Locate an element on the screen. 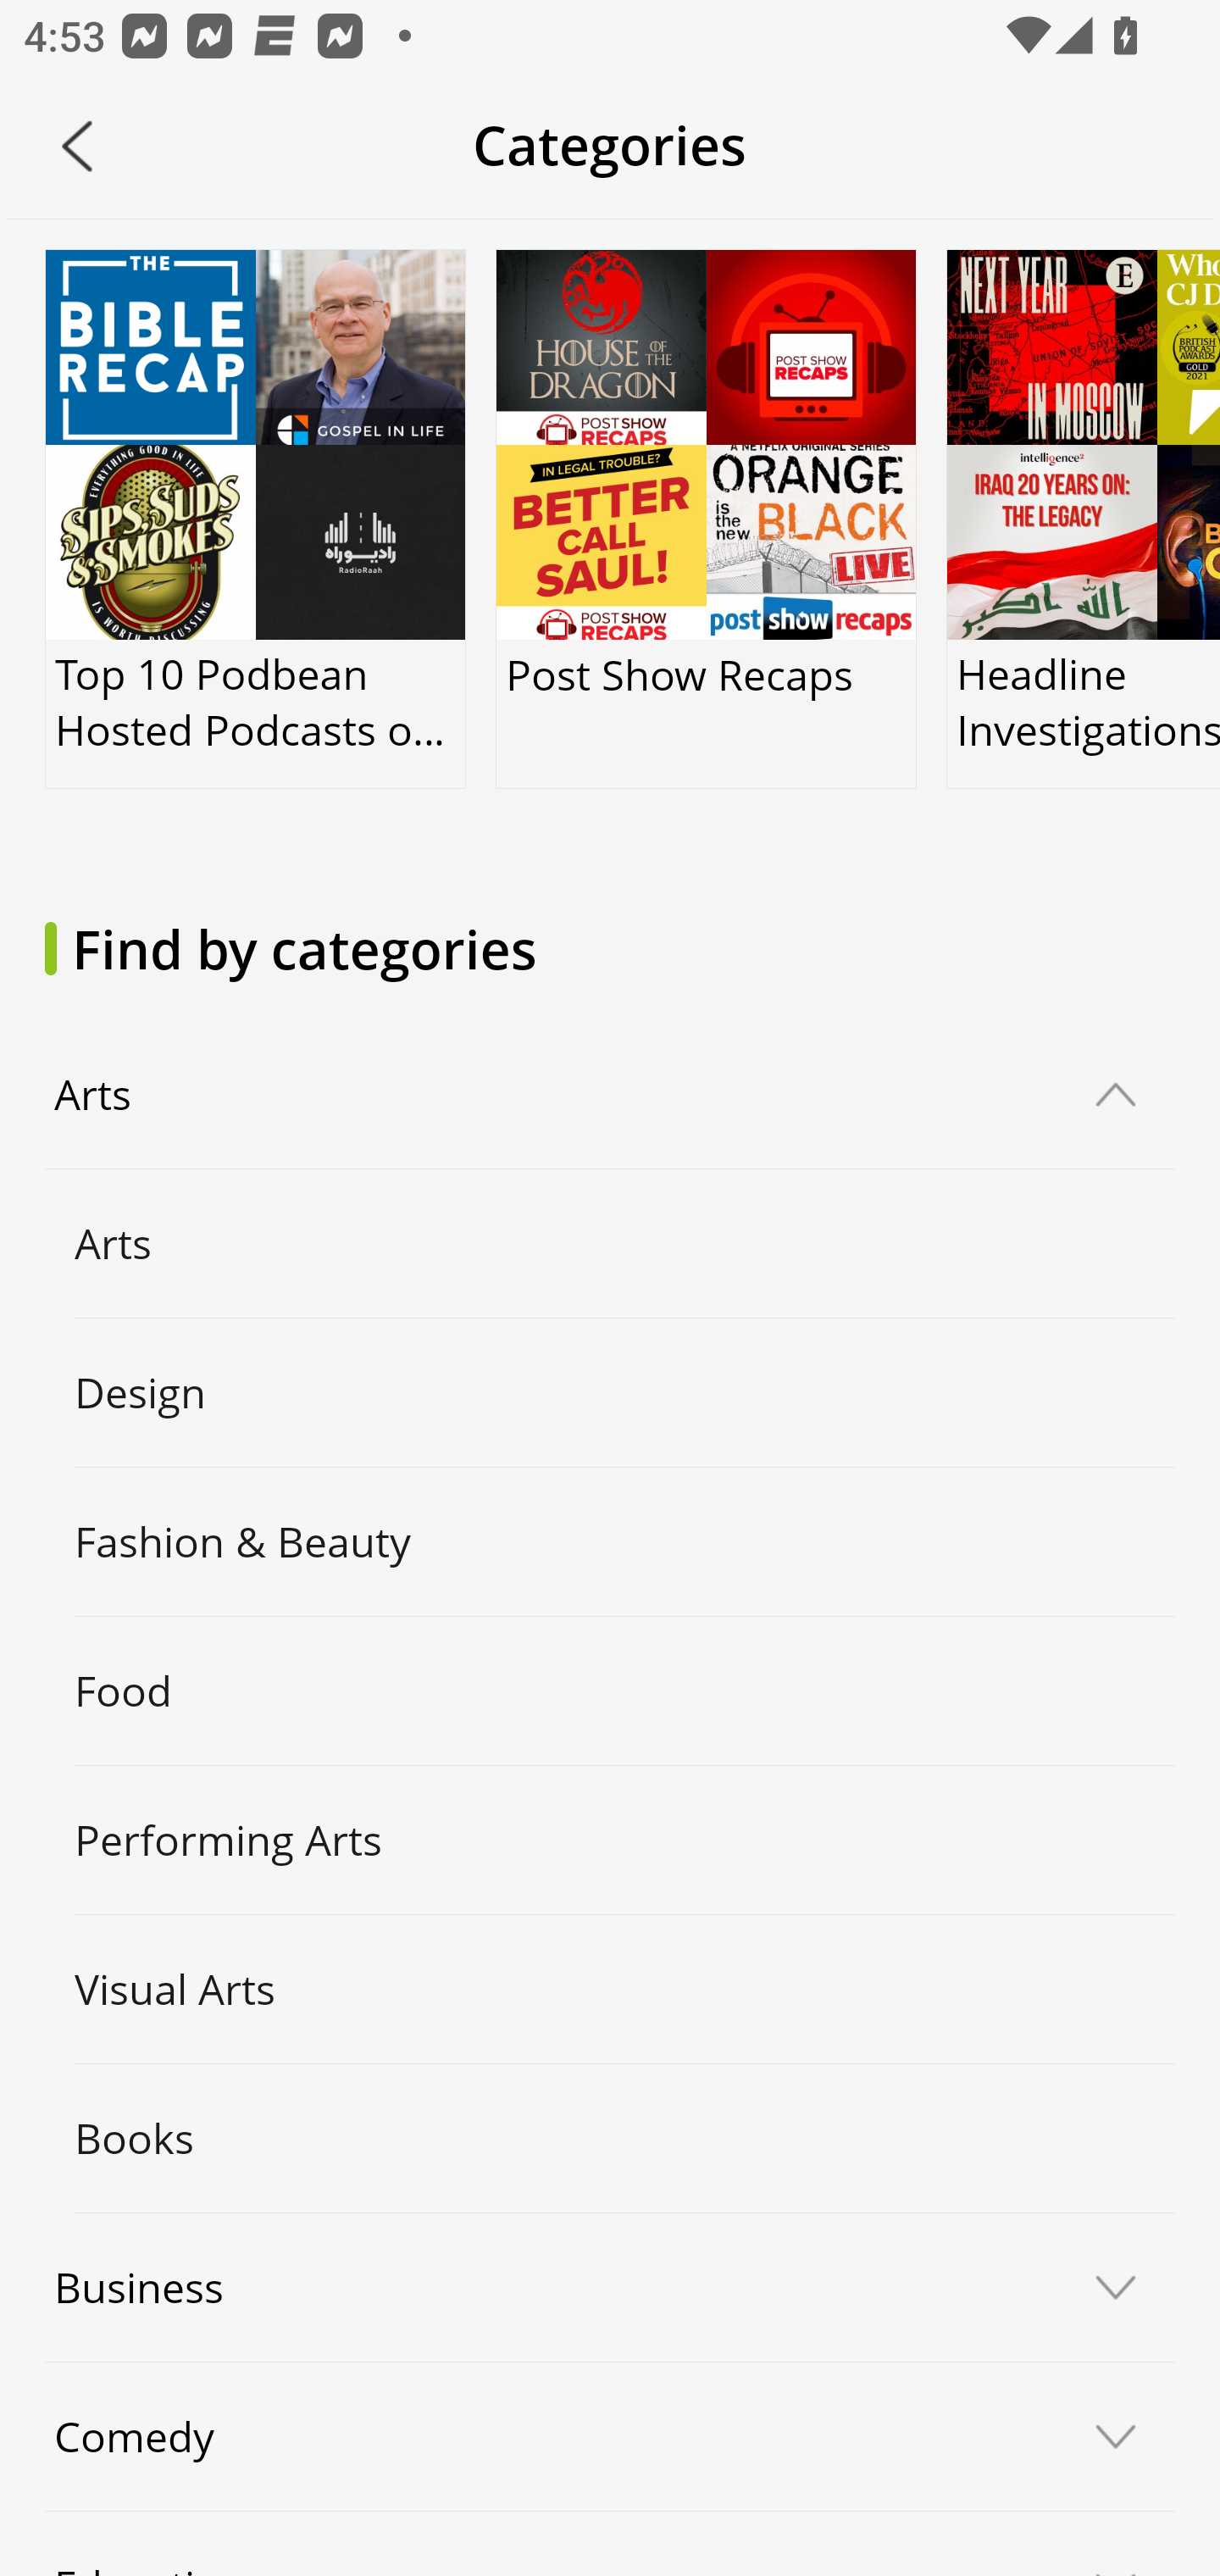 The width and height of the screenshot is (1220, 2576). Post Show Recaps is located at coordinates (705, 519).